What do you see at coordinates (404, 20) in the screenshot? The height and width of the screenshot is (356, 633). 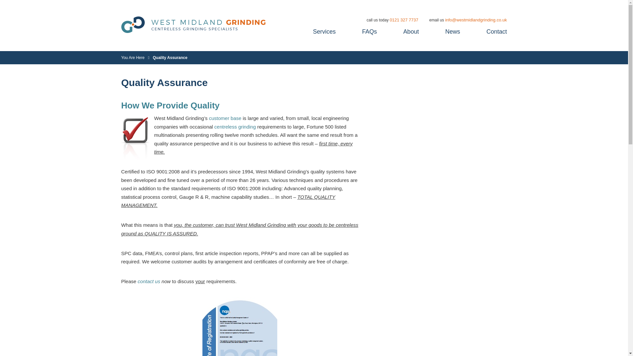 I see `0121 327 7737` at bounding box center [404, 20].